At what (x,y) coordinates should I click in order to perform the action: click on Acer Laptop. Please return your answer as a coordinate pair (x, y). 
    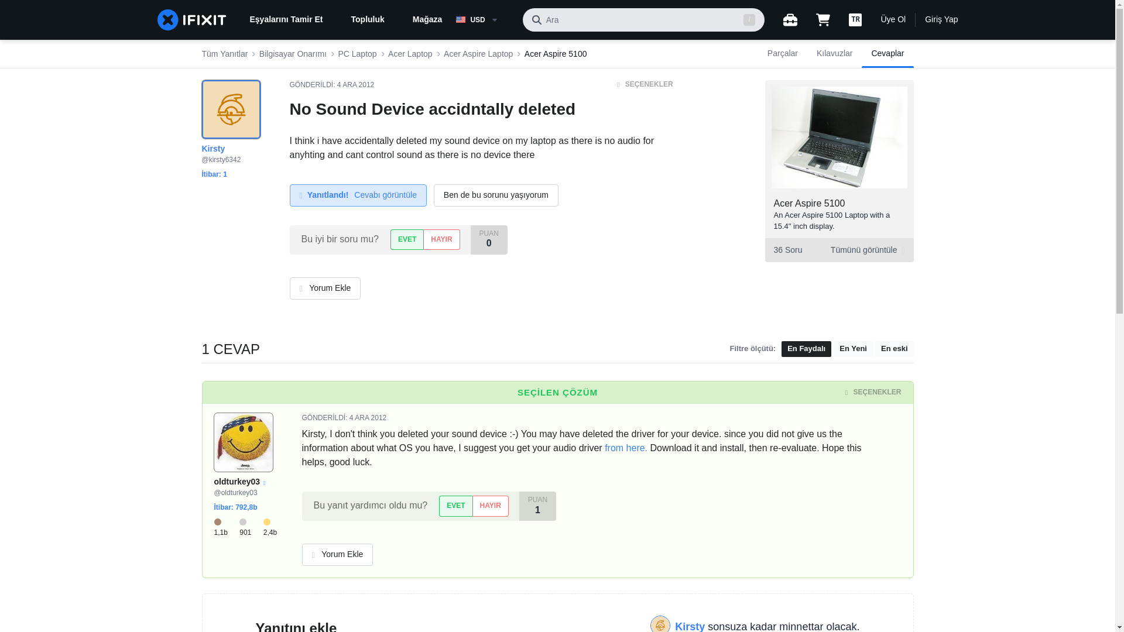
    Looking at the image, I should click on (410, 54).